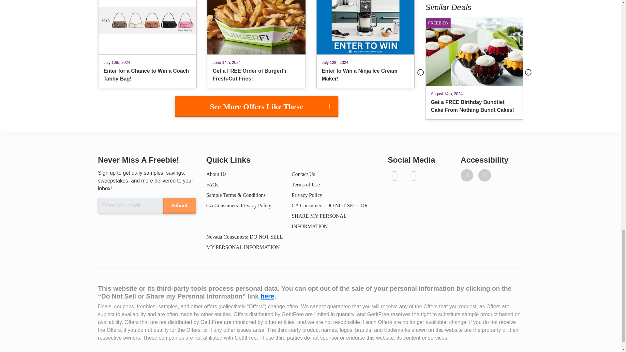 This screenshot has width=626, height=352. I want to click on Contact Us, so click(303, 174).